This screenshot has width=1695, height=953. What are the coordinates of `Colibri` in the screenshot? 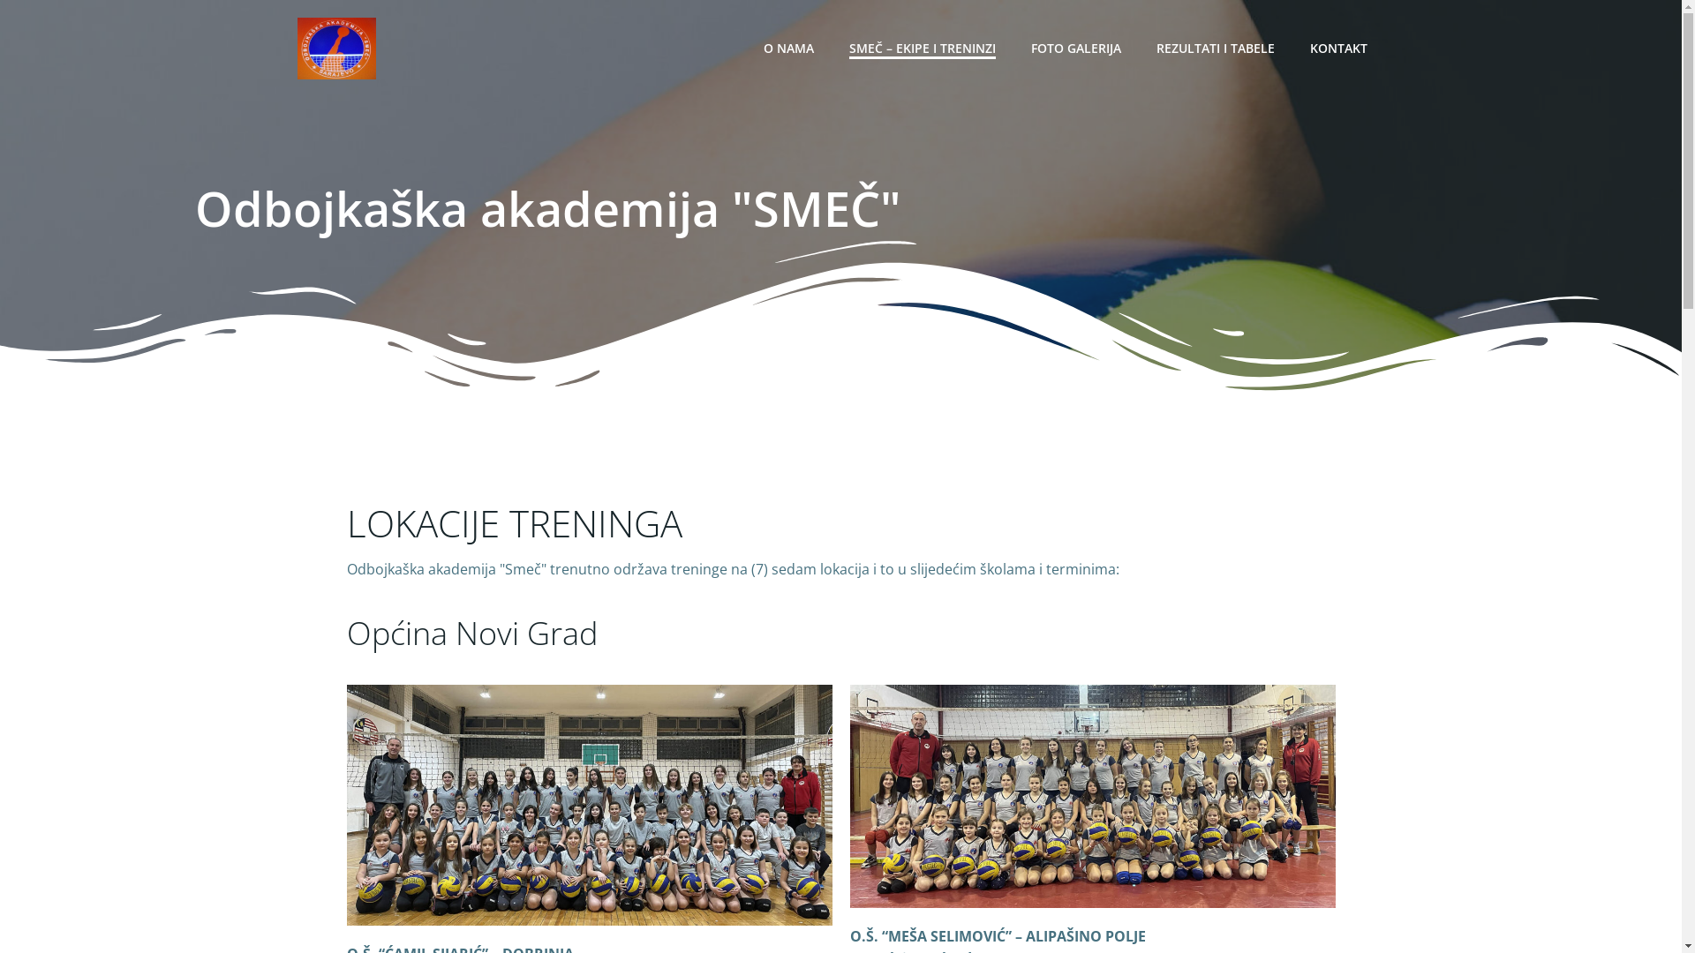 It's located at (1105, 900).